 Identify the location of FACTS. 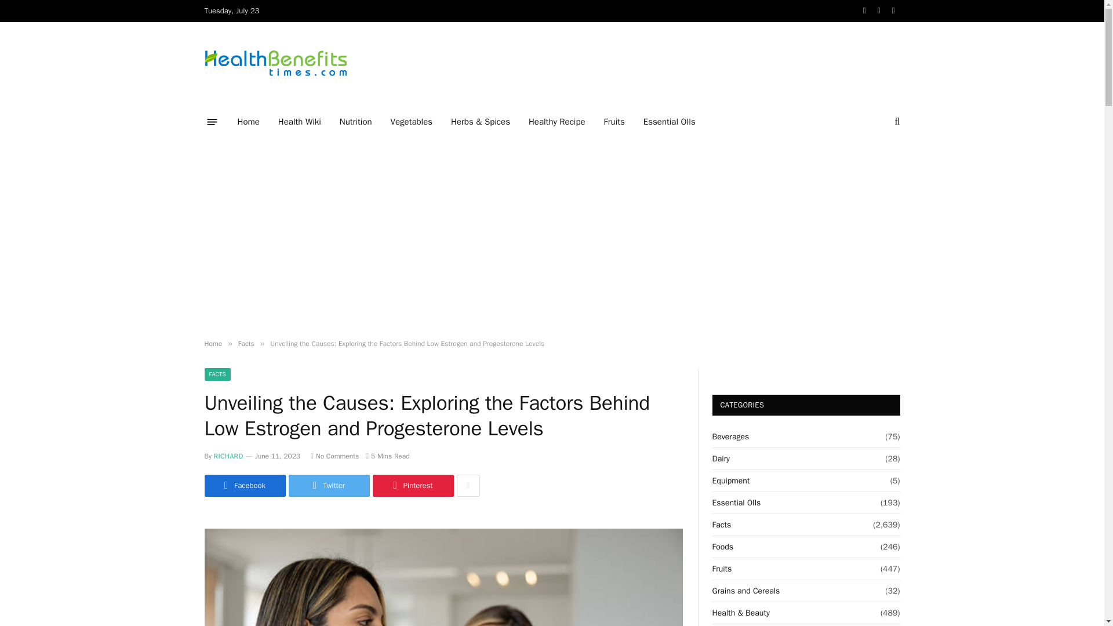
(217, 374).